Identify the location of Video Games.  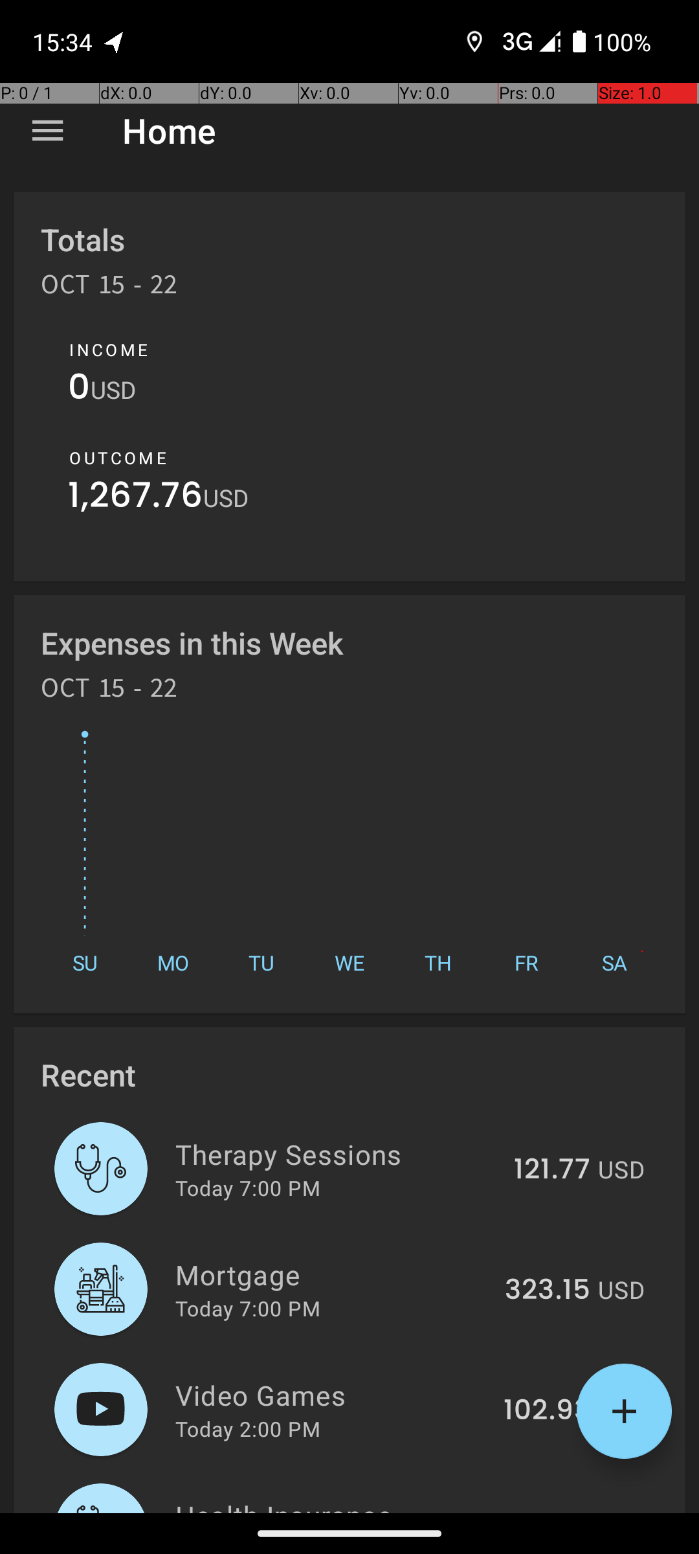
(332, 1395).